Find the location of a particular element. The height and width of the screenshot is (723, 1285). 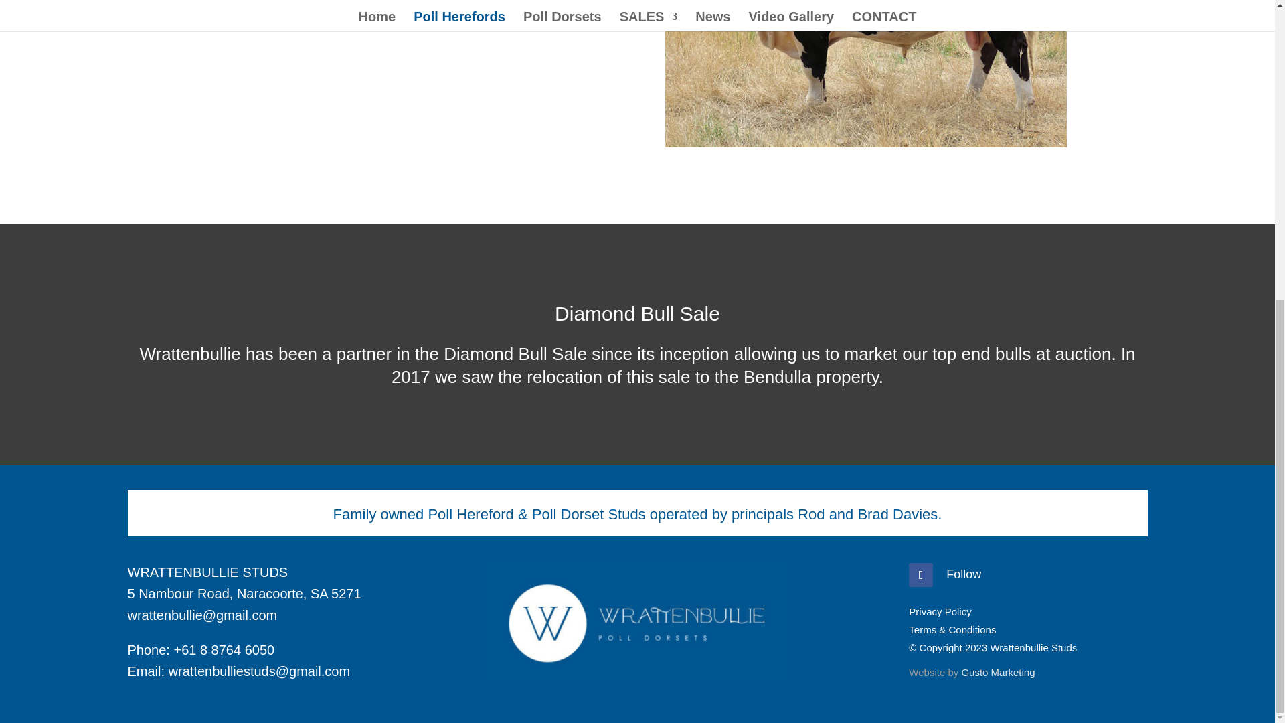

Privacy Policy is located at coordinates (940, 612).